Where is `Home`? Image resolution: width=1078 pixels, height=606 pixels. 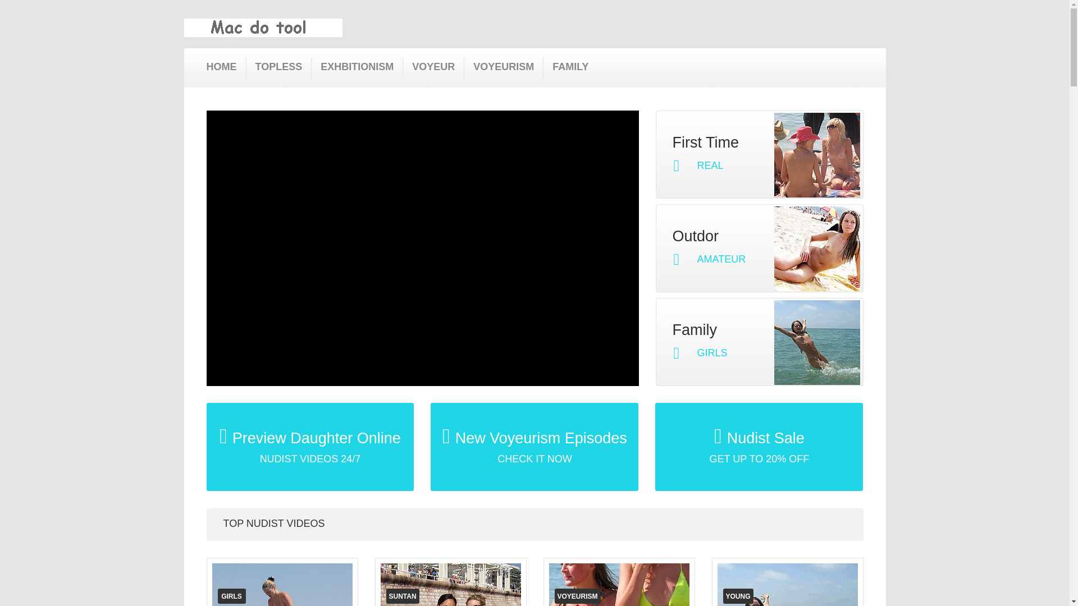 Home is located at coordinates (222, 66).